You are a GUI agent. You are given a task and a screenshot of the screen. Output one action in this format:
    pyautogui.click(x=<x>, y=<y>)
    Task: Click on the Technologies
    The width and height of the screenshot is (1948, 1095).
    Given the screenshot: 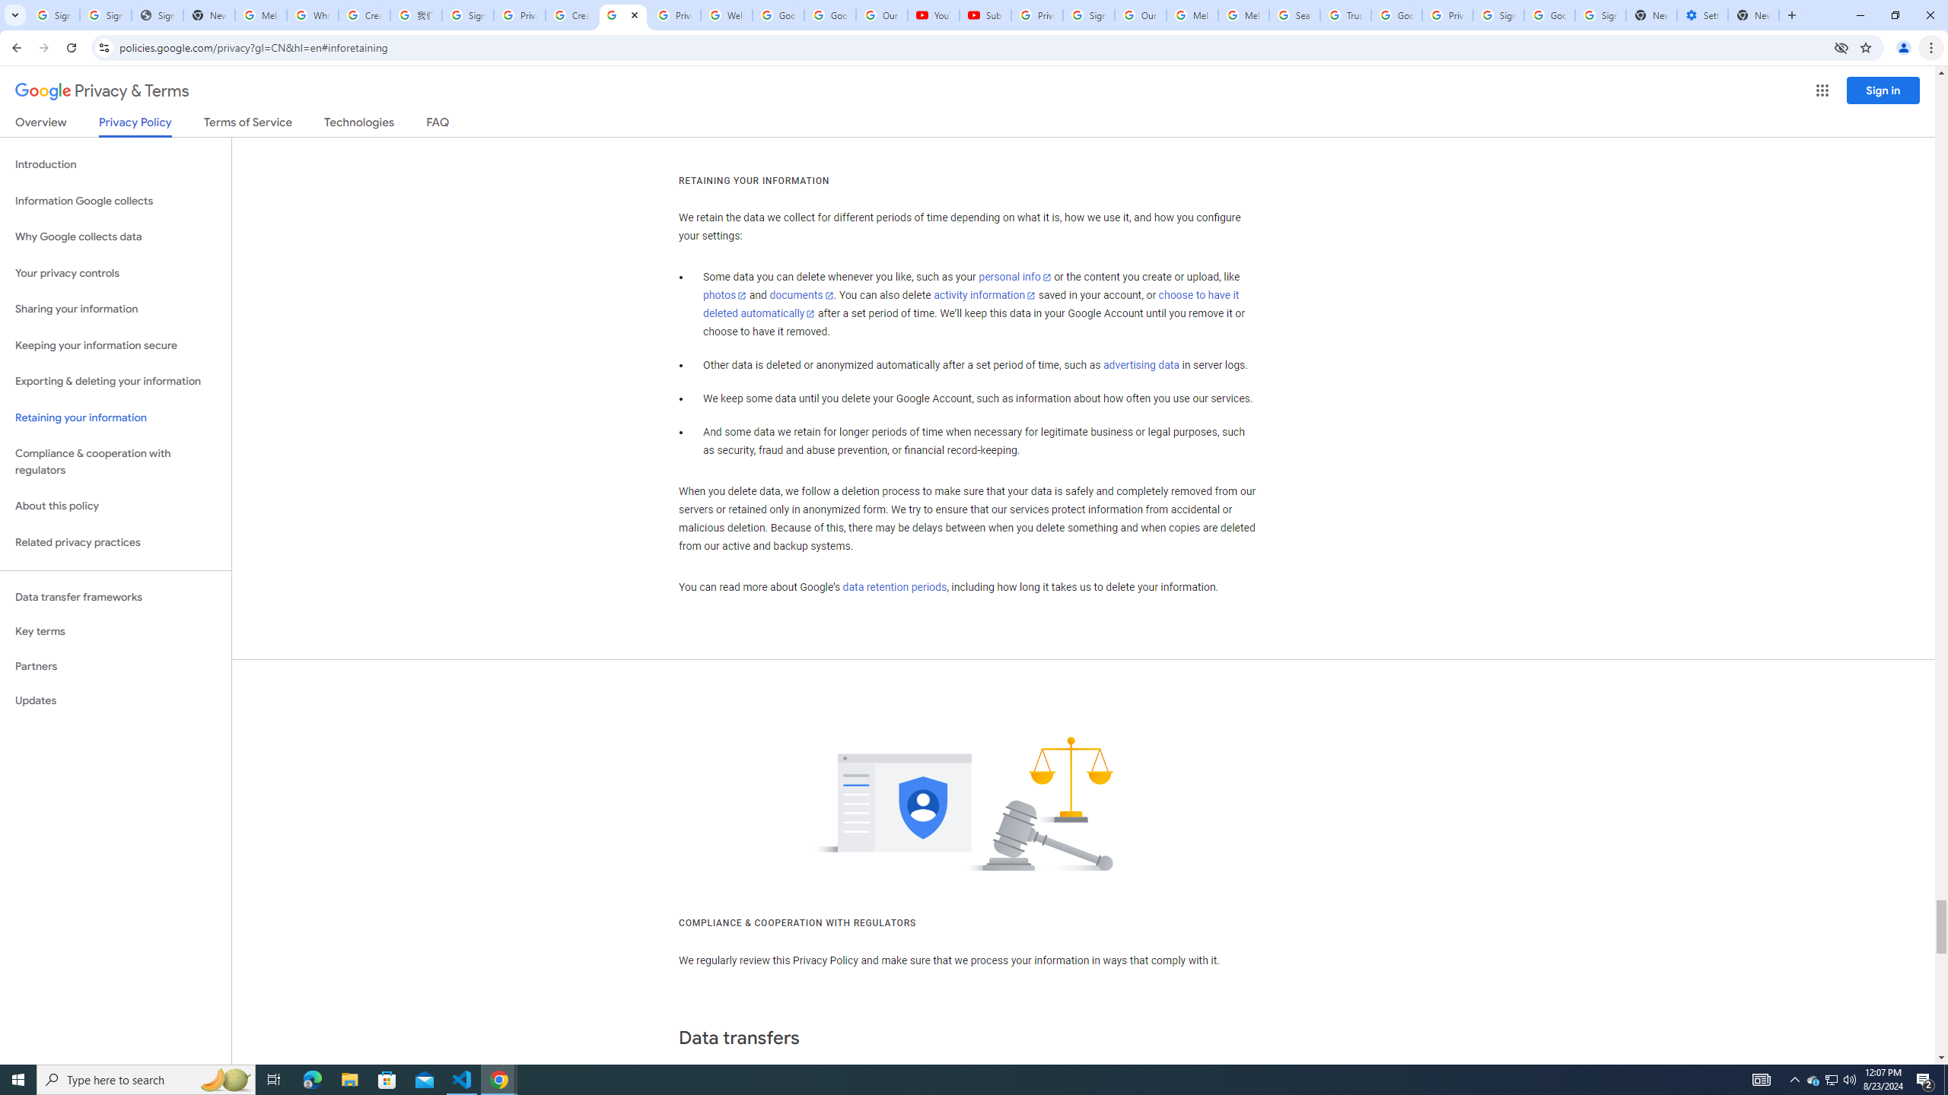 What is the action you would take?
    pyautogui.click(x=359, y=125)
    